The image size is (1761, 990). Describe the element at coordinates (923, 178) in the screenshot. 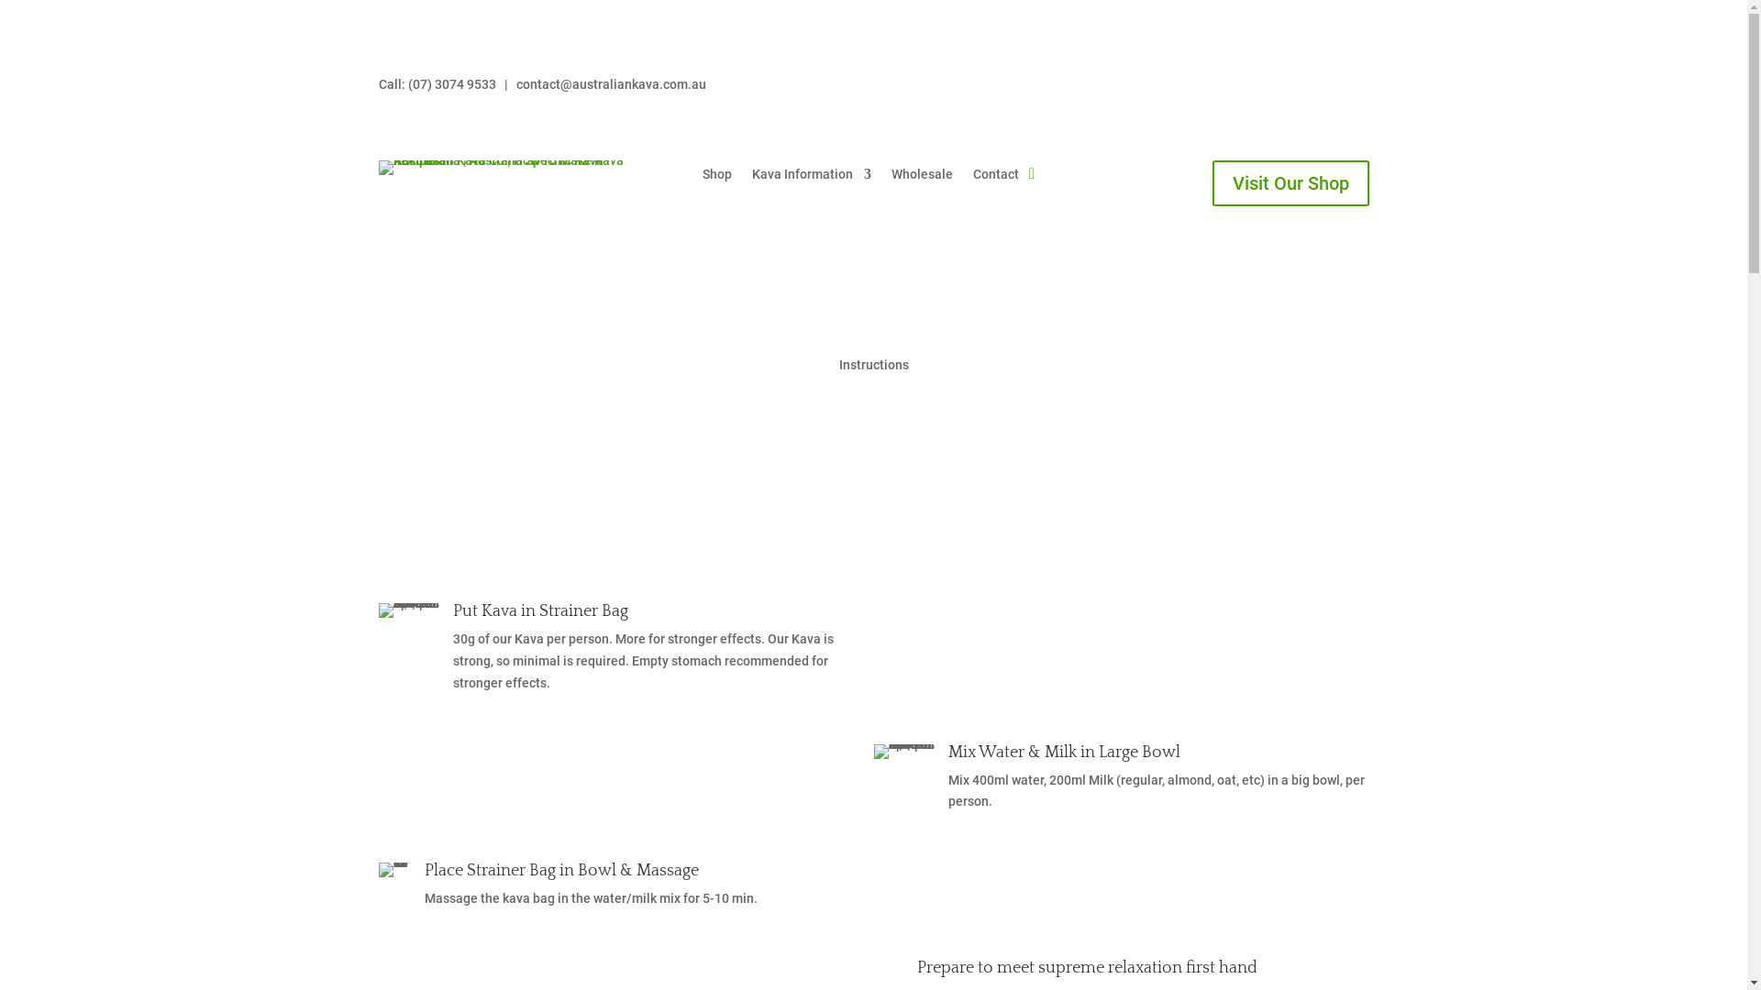

I see `Wholesale` at that location.